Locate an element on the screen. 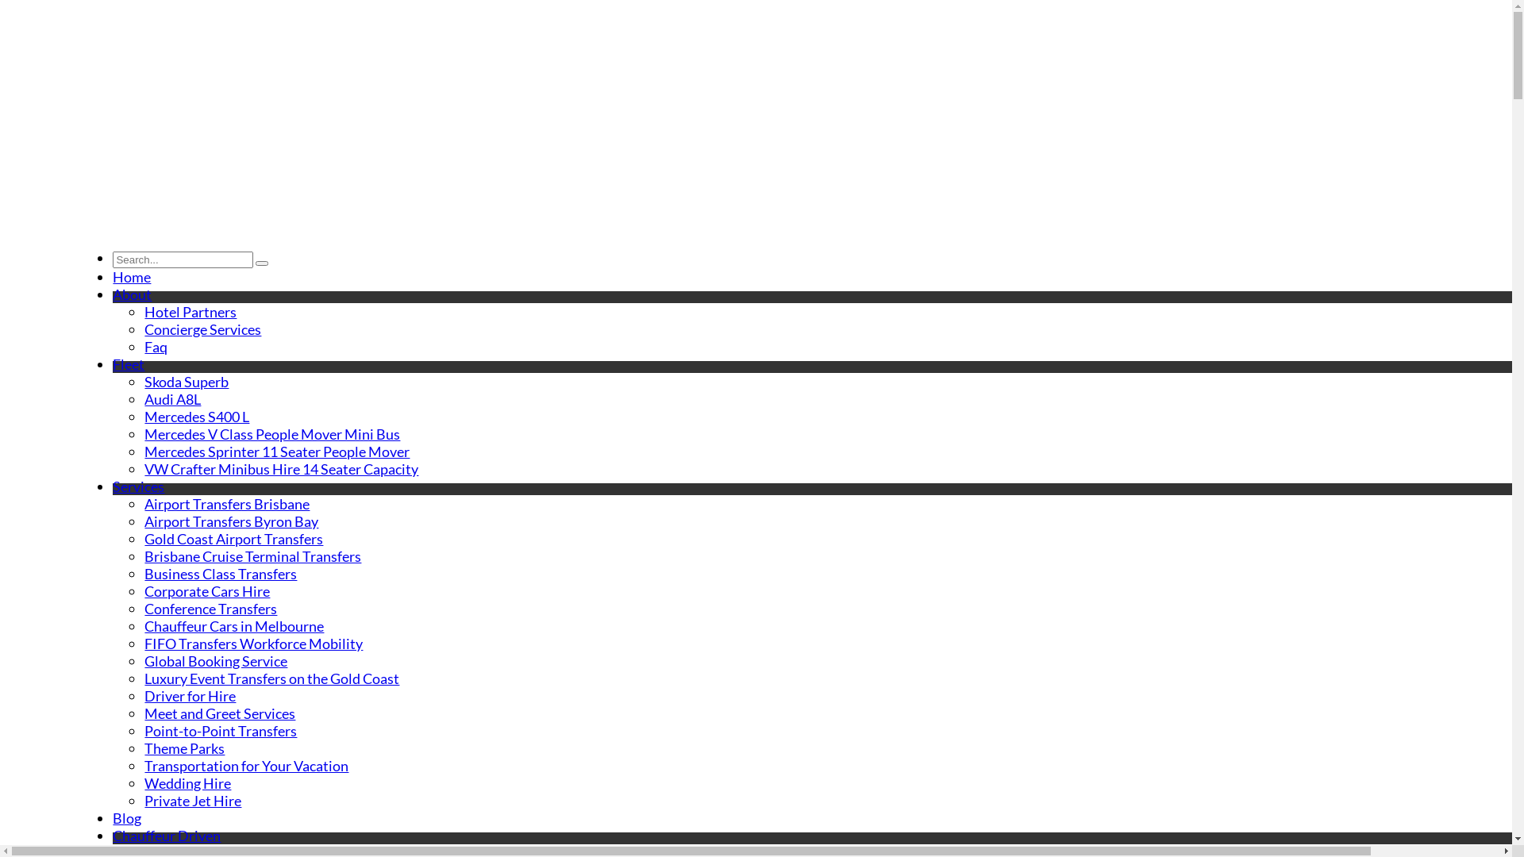 The height and width of the screenshot is (857, 1524). Theme Parks is located at coordinates (184, 748).